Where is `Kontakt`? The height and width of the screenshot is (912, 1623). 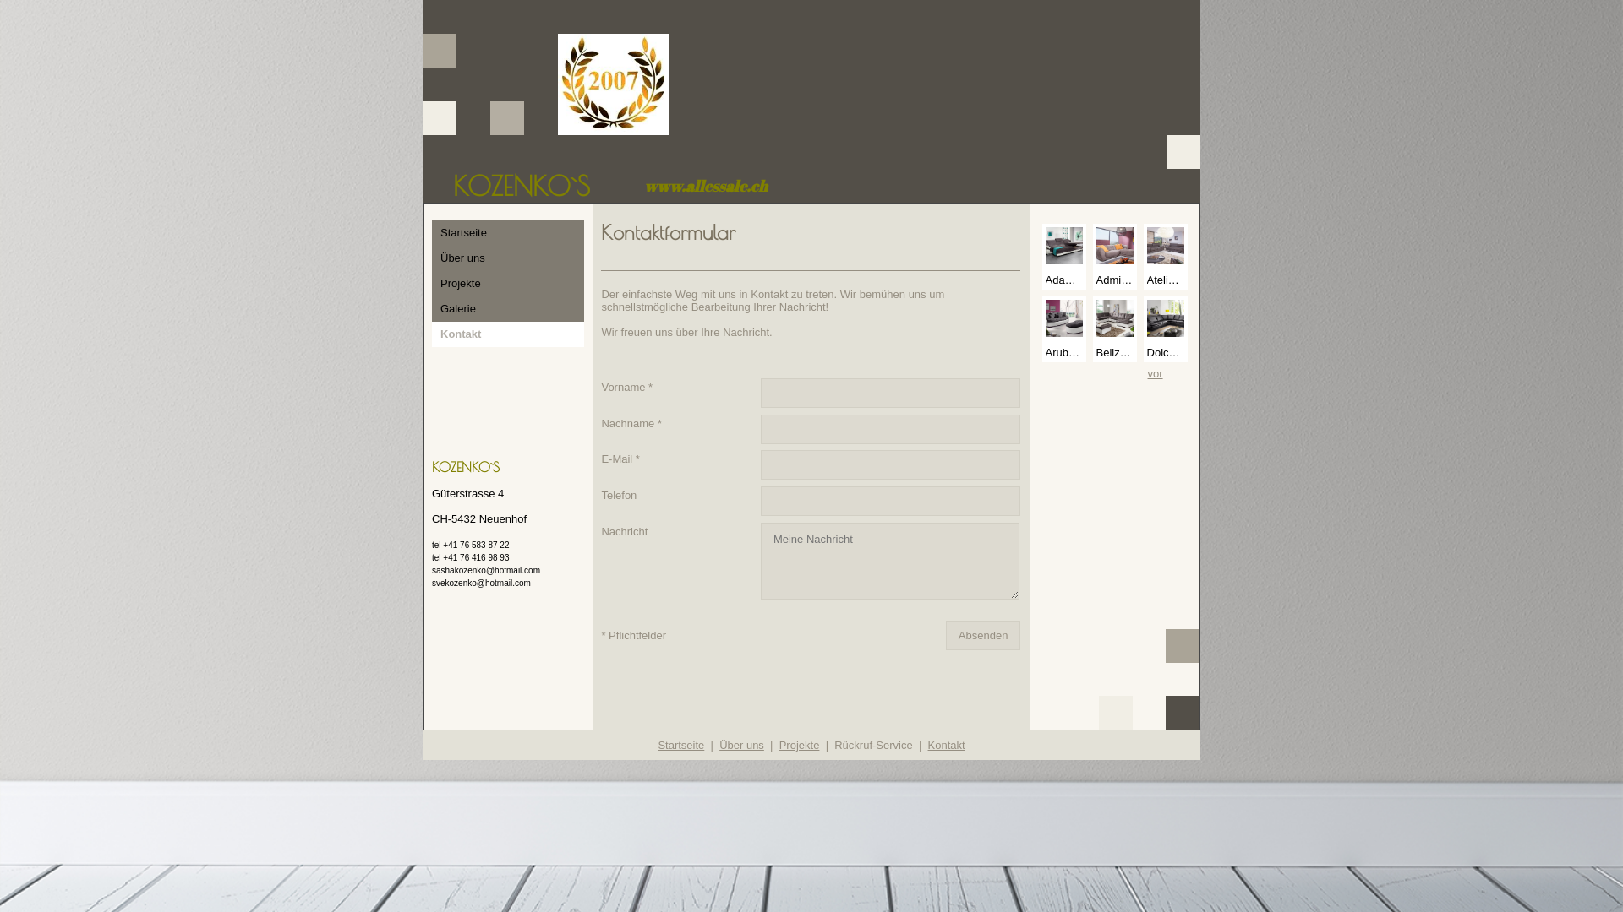 Kontakt is located at coordinates (508, 334).